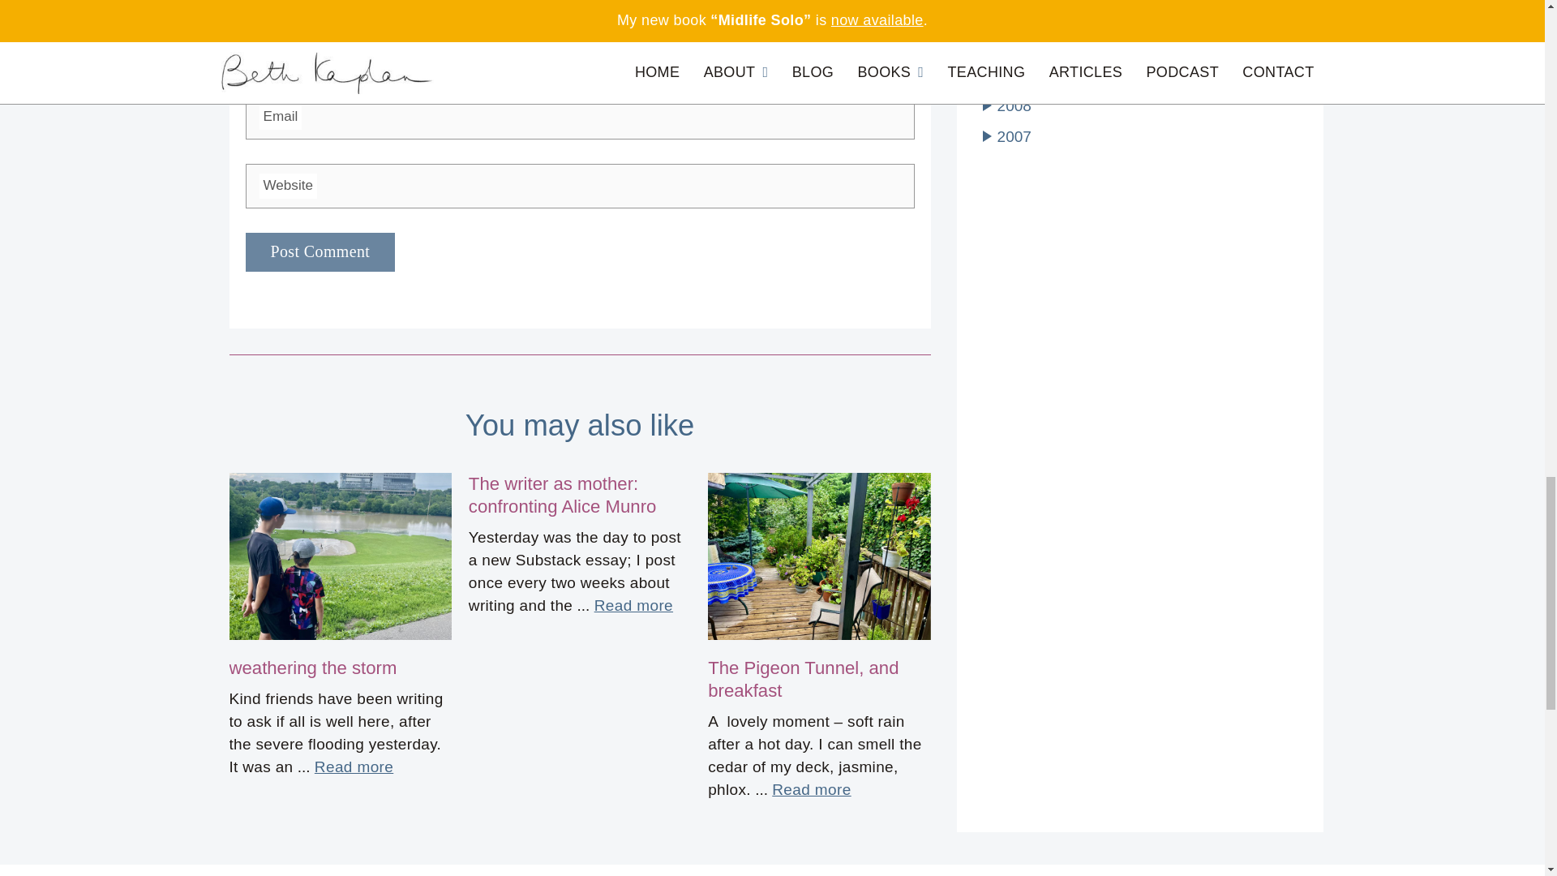 This screenshot has width=1557, height=876. Describe the element at coordinates (313, 668) in the screenshot. I see `weathering the storm` at that location.